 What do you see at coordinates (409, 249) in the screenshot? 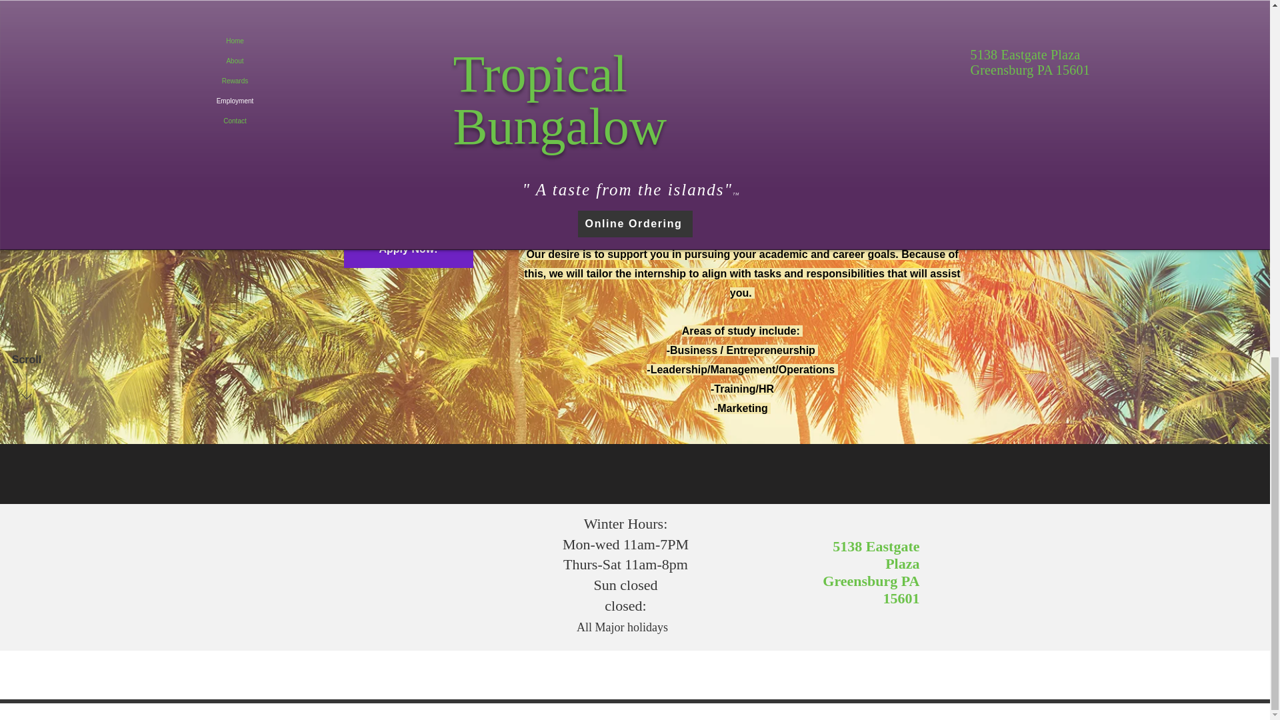
I see `Apply Now!` at bounding box center [409, 249].